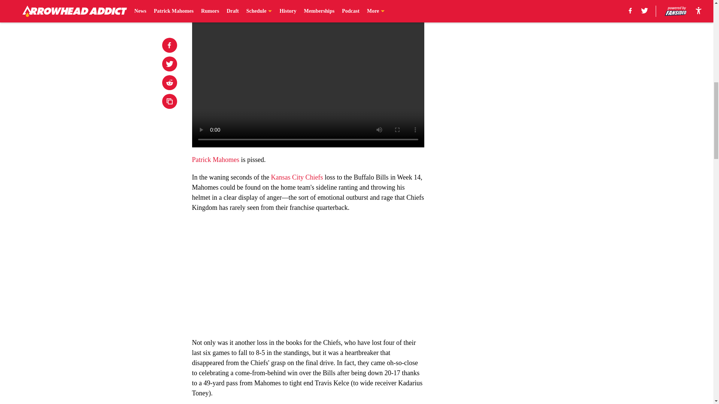 This screenshot has width=719, height=404. What do you see at coordinates (215, 159) in the screenshot?
I see `Patrick Mahomes` at bounding box center [215, 159].